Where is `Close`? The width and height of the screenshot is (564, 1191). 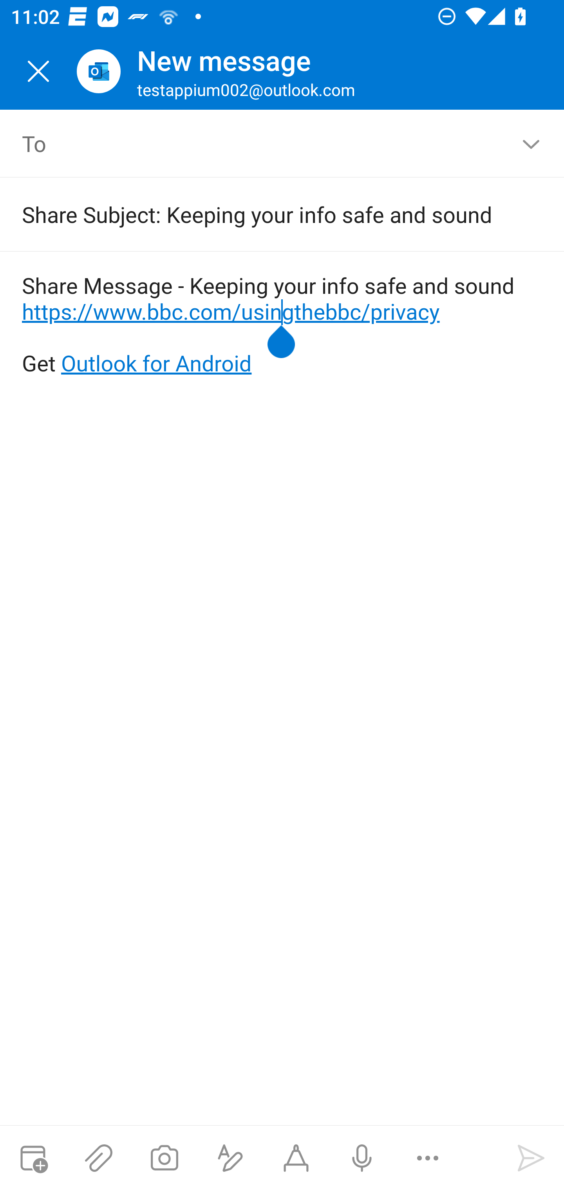
Close is located at coordinates (38, 71).